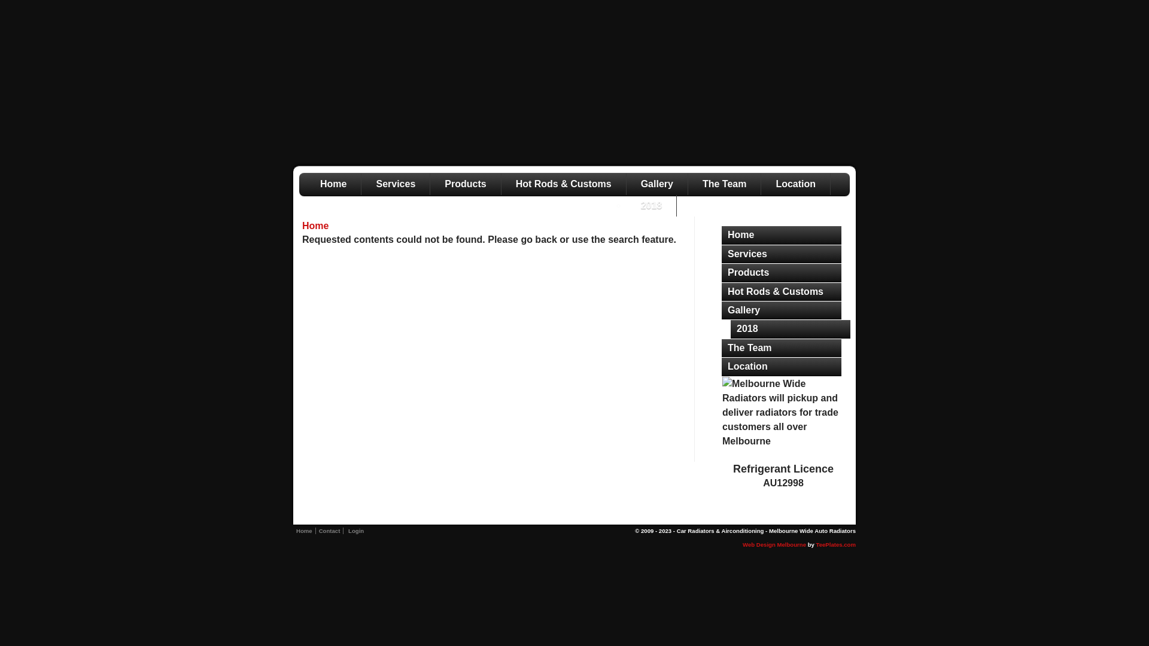 The height and width of the screenshot is (646, 1149). What do you see at coordinates (782, 235) in the screenshot?
I see `Home` at bounding box center [782, 235].